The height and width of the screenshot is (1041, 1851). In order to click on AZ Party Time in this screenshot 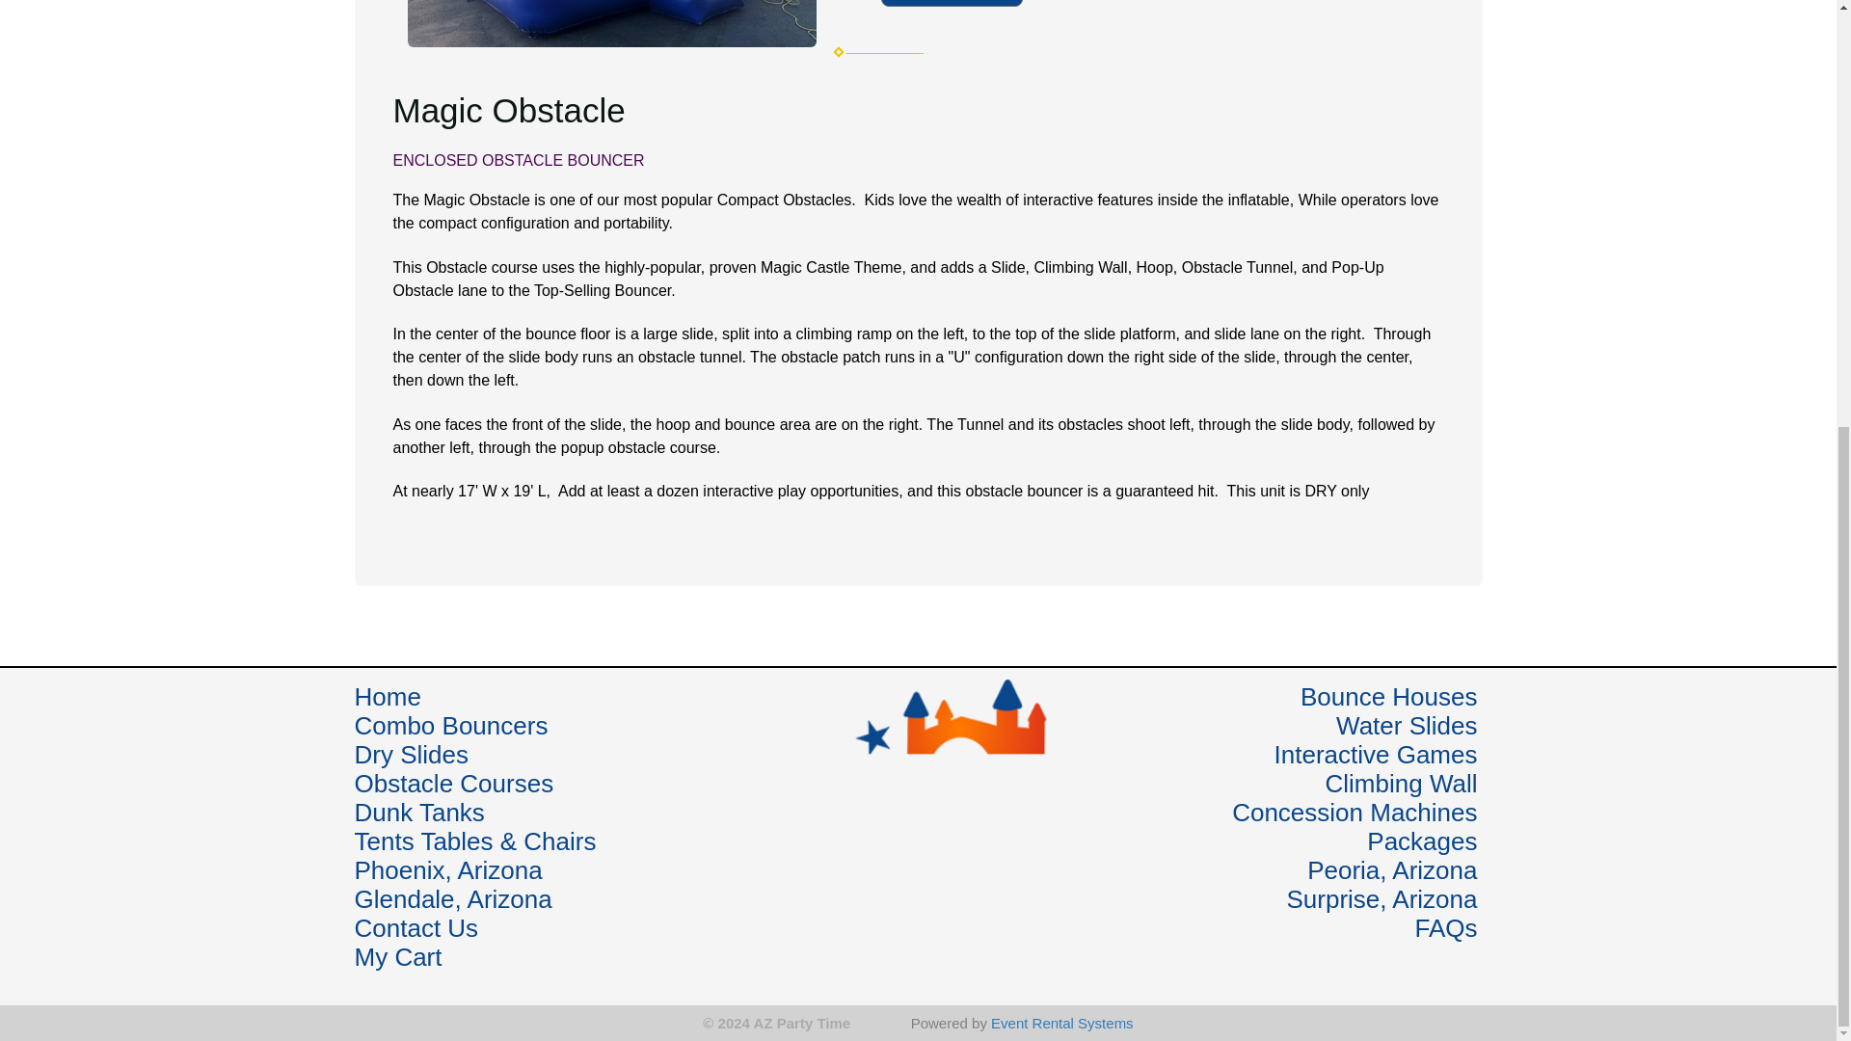, I will do `click(916, 801)`.